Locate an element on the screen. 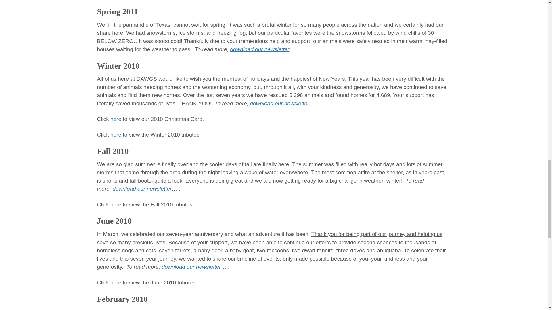 Image resolution: width=552 pixels, height=310 pixels. download our newsletter is located at coordinates (279, 103).